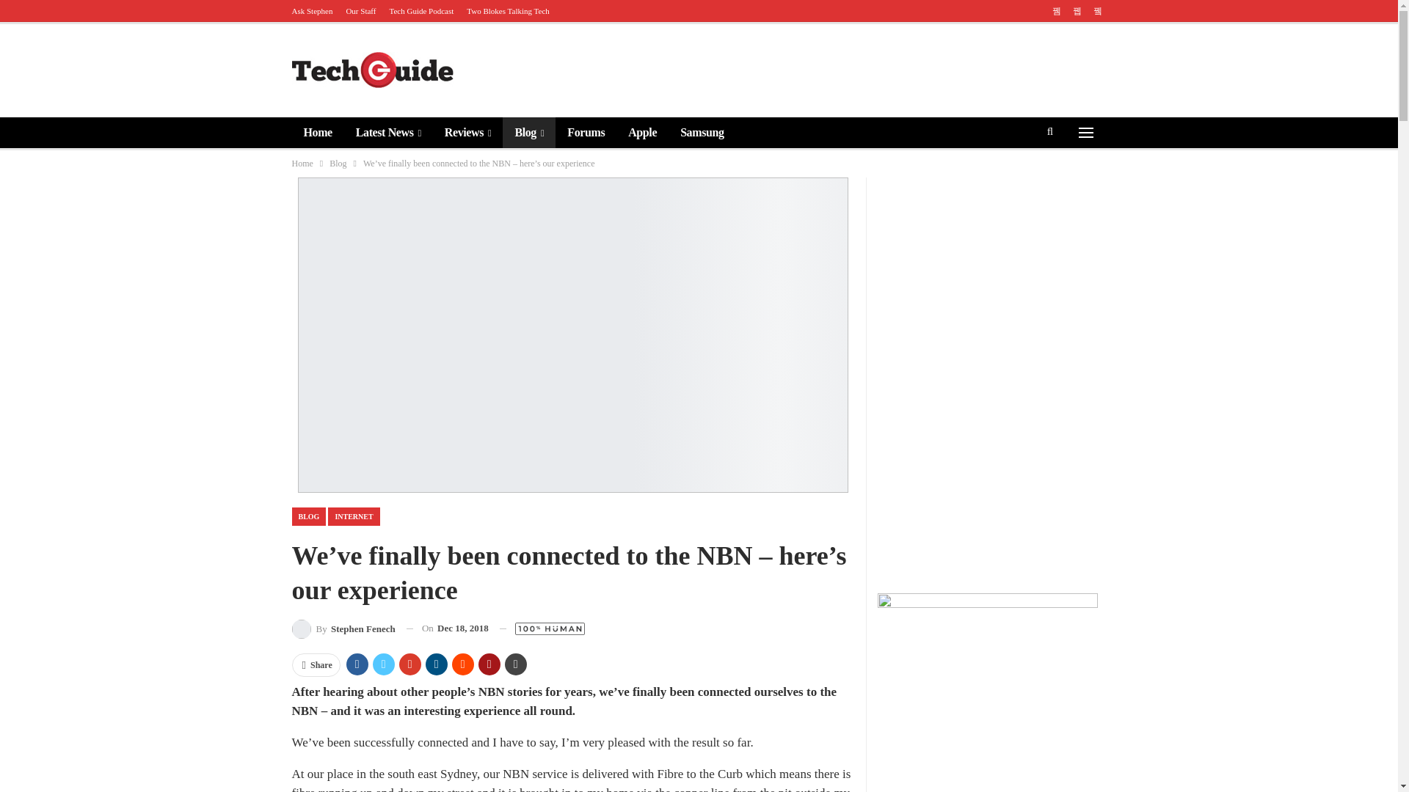 The height and width of the screenshot is (792, 1409). I want to click on Two Blokes Talking Tech, so click(508, 10).